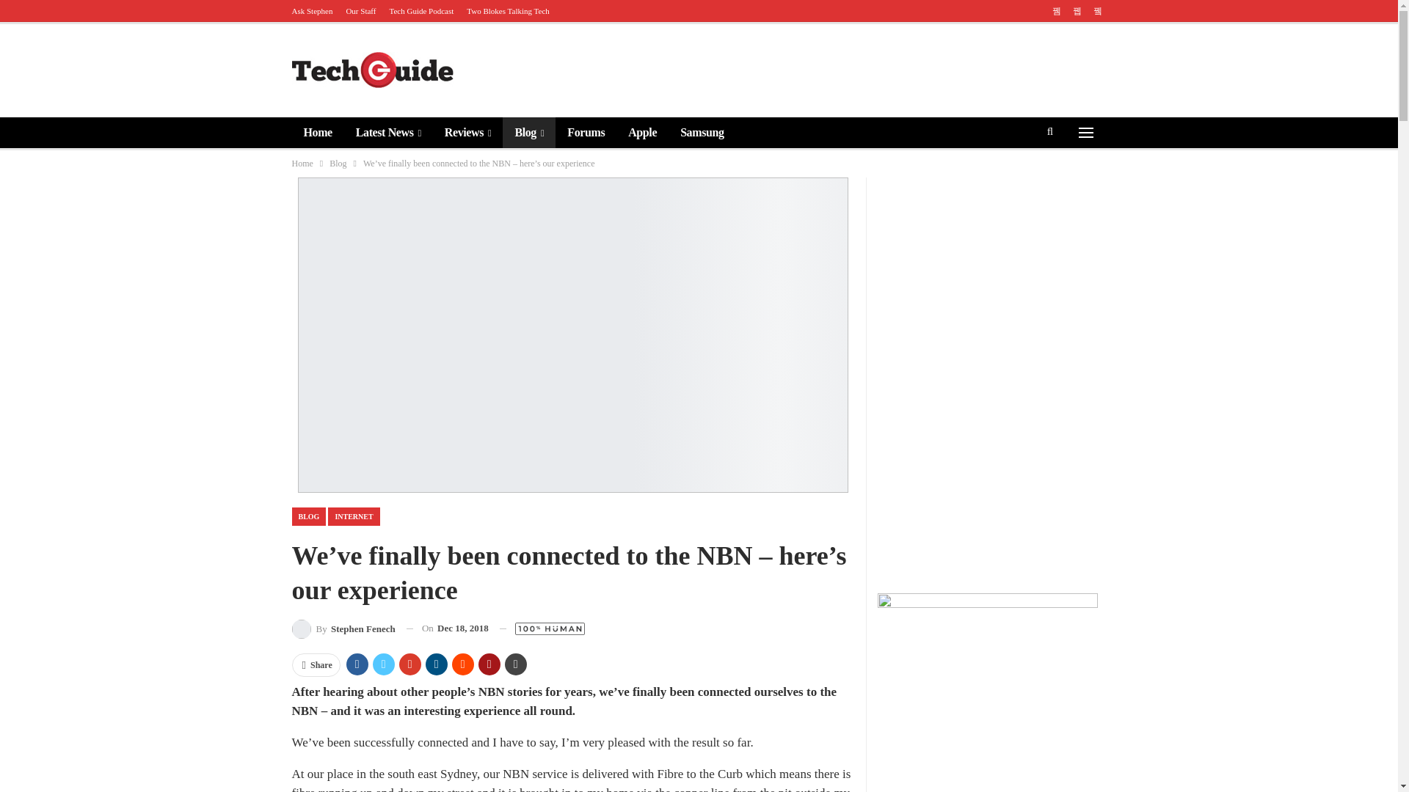 The height and width of the screenshot is (792, 1409). I want to click on Two Blokes Talking Tech, so click(508, 10).